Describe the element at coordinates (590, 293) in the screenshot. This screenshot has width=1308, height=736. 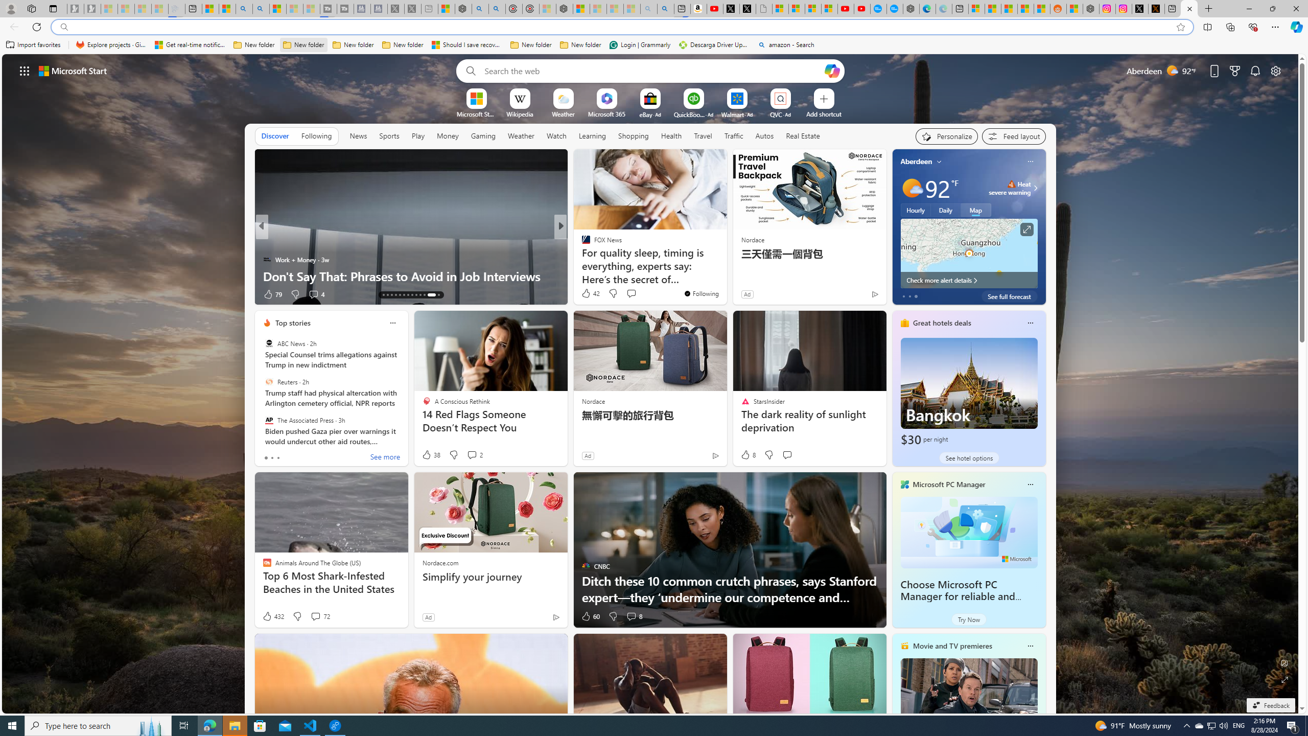
I see `42 Like` at that location.